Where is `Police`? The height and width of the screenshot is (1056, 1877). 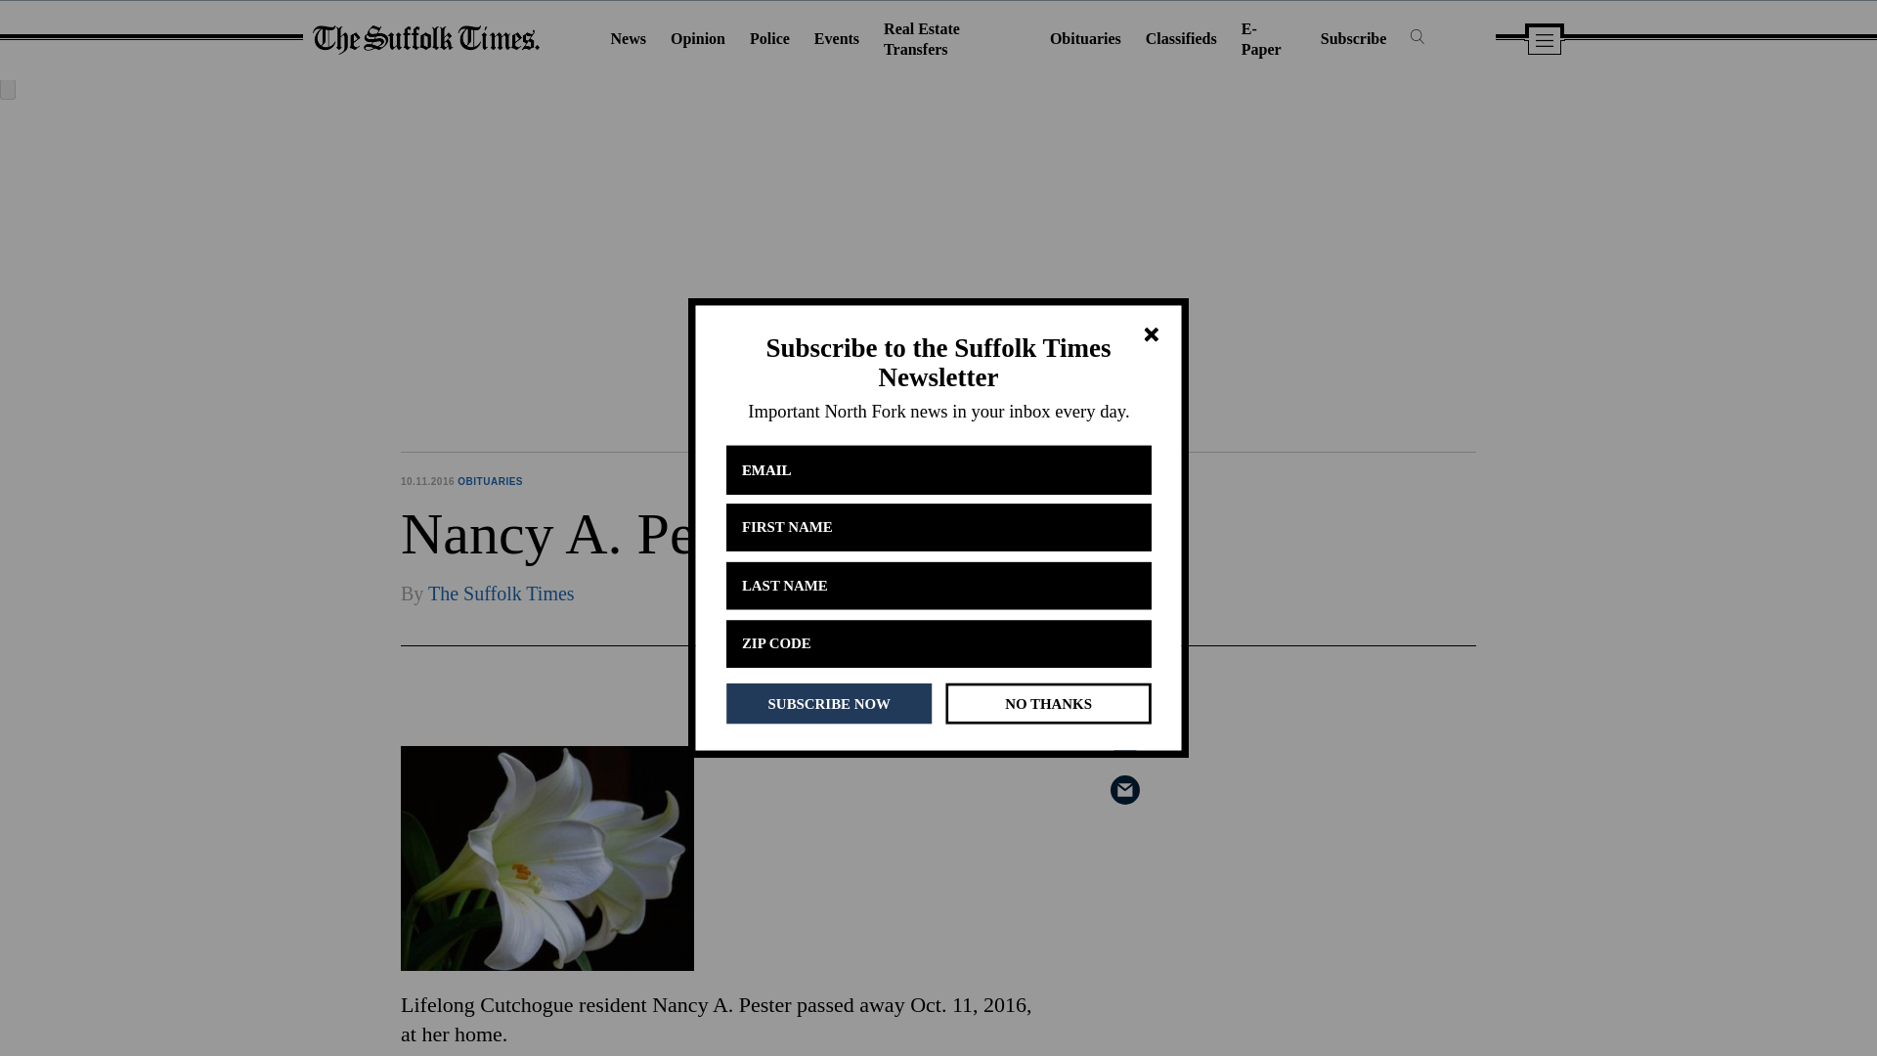 Police is located at coordinates (769, 38).